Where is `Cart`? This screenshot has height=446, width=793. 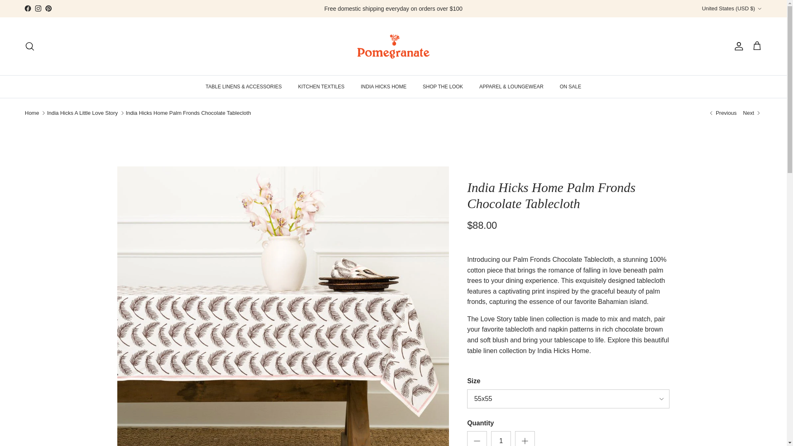
Cart is located at coordinates (757, 46).